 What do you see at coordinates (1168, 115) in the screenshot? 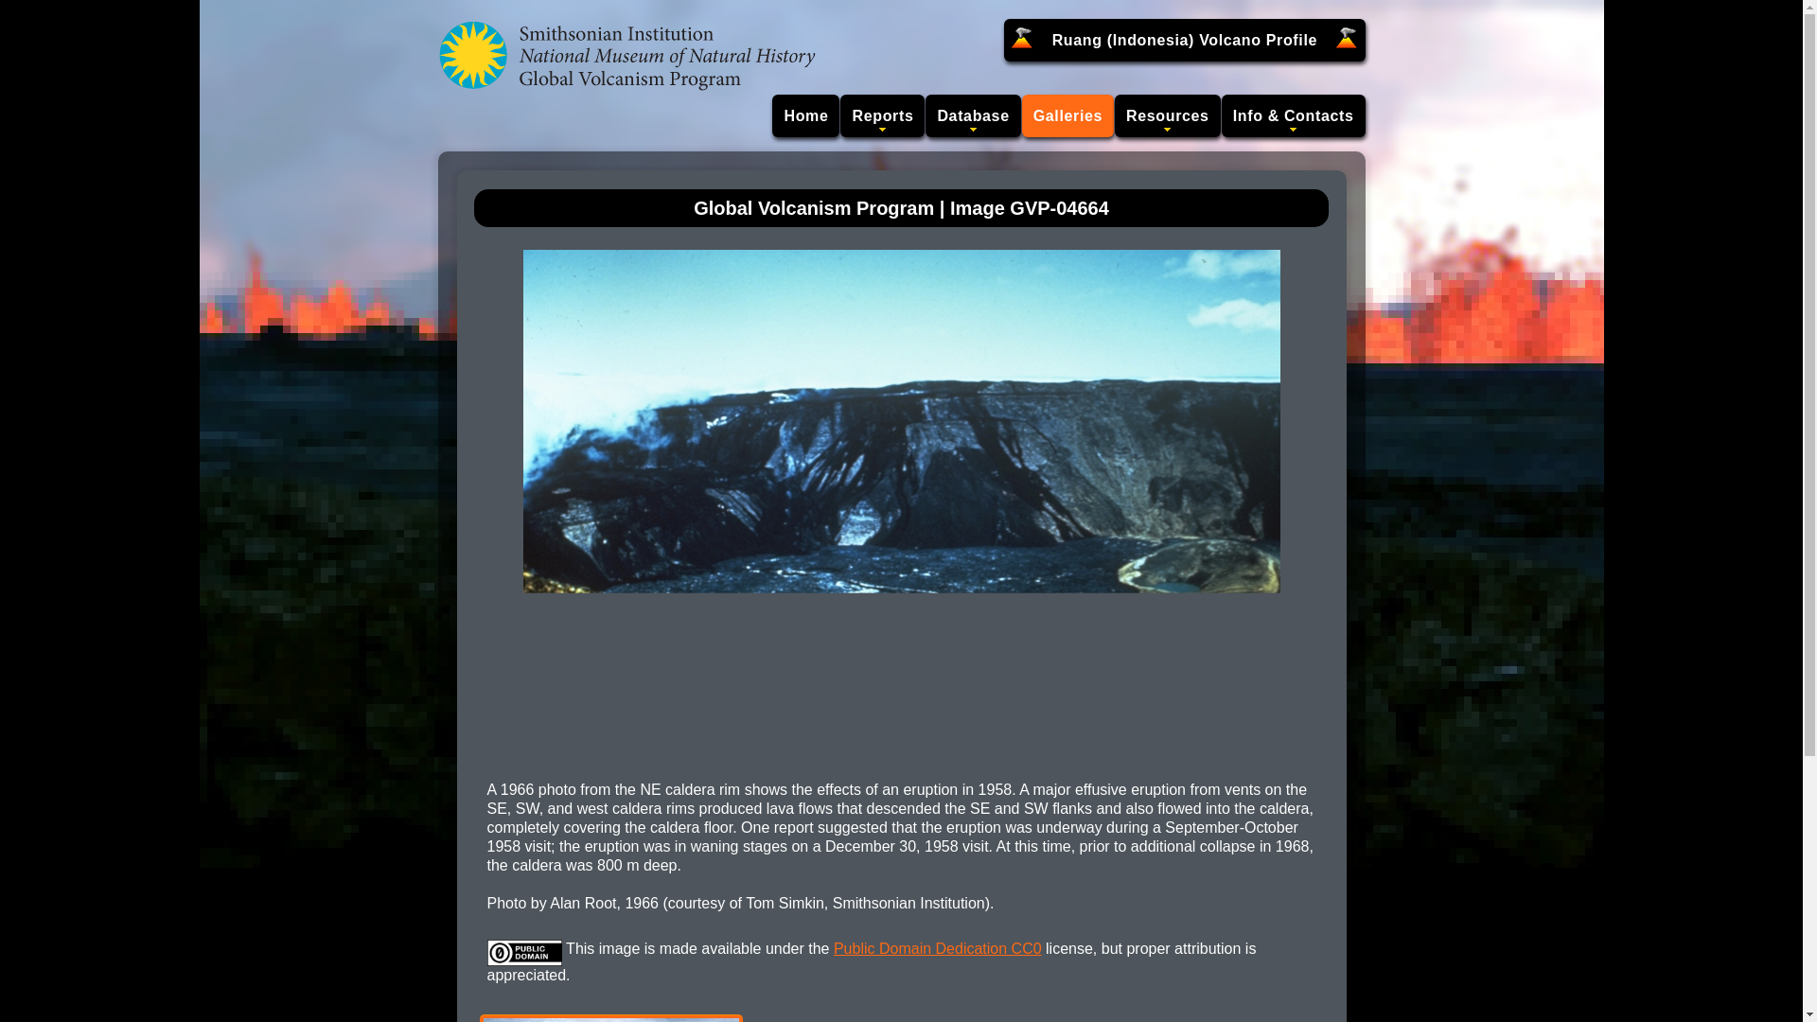
I see `Resources` at bounding box center [1168, 115].